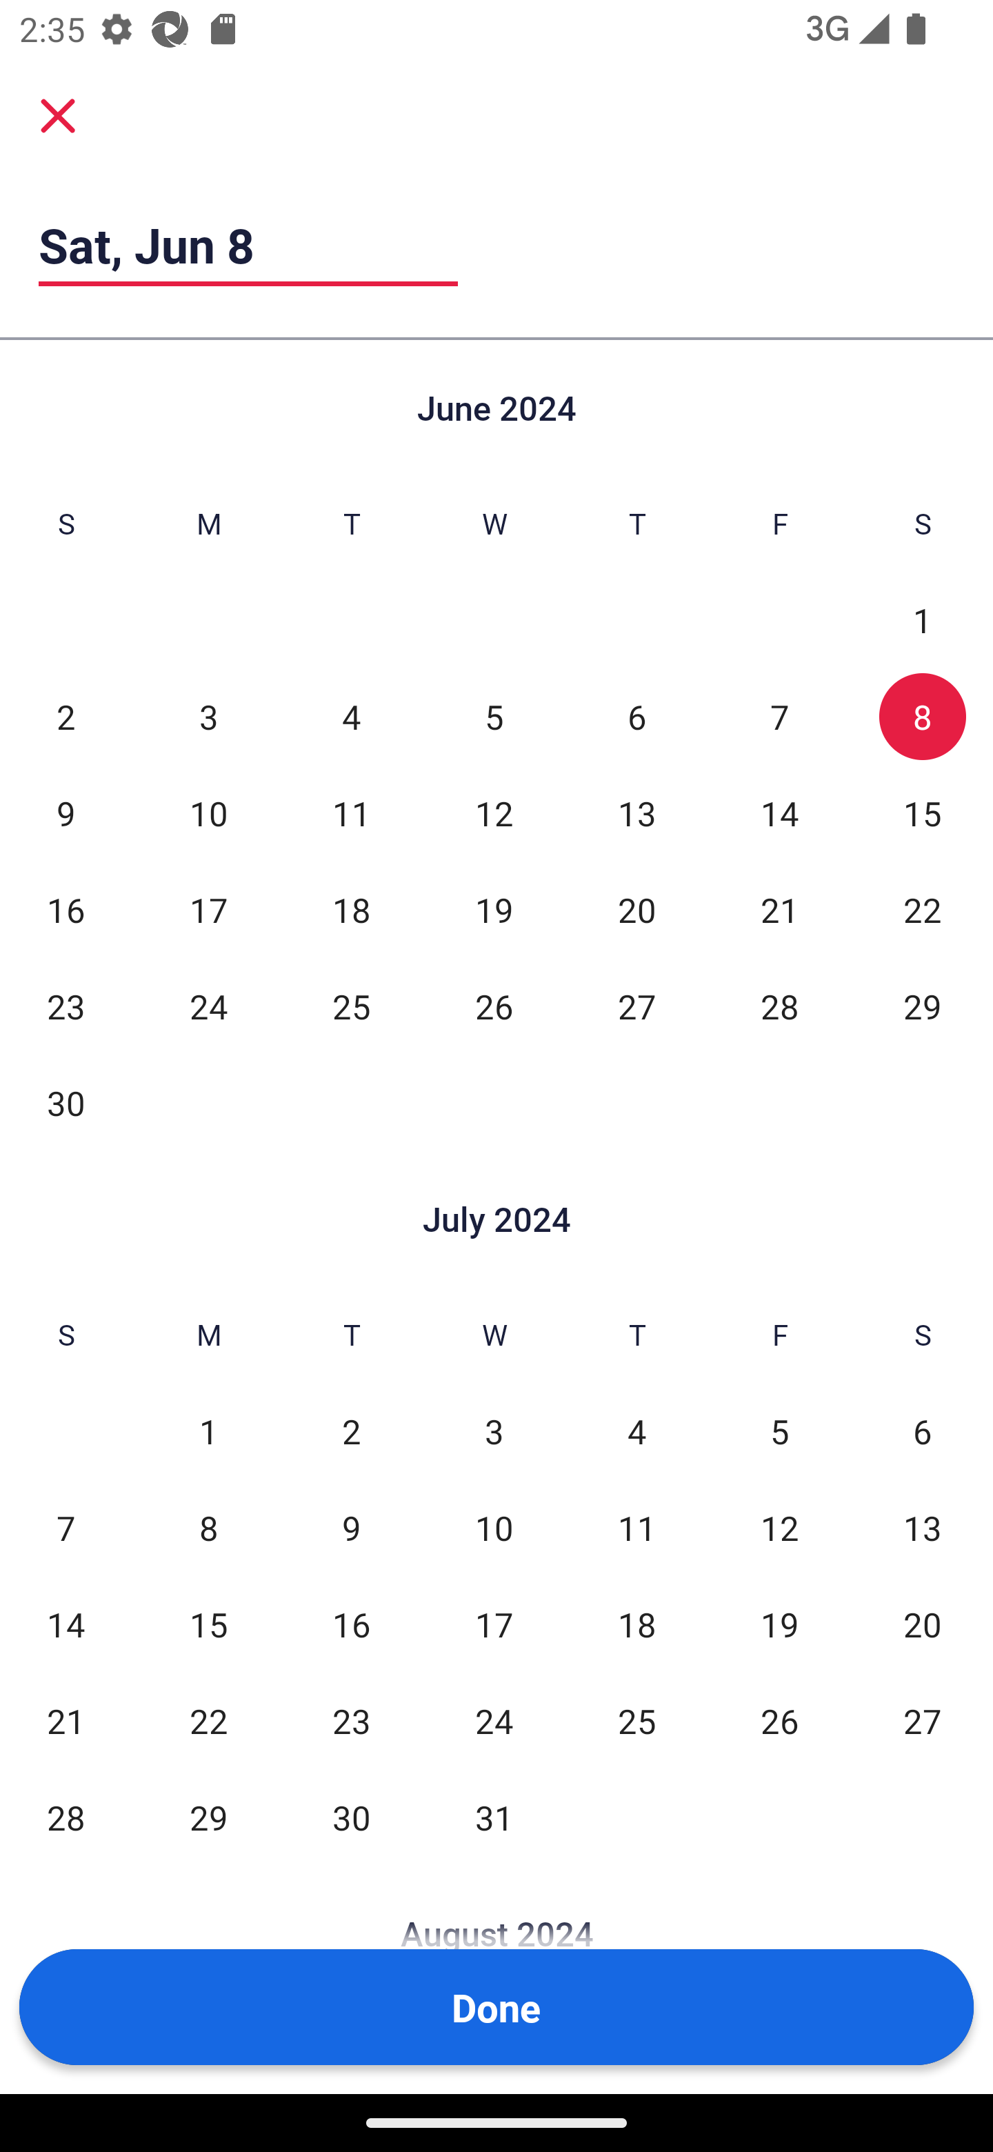 This screenshot has height=2152, width=993. I want to click on 26 Wed, Jun 26, Not Selected, so click(494, 1006).